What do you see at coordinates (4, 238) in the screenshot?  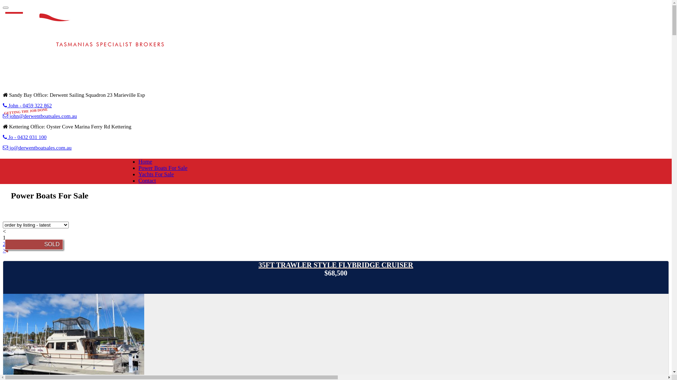 I see `1` at bounding box center [4, 238].